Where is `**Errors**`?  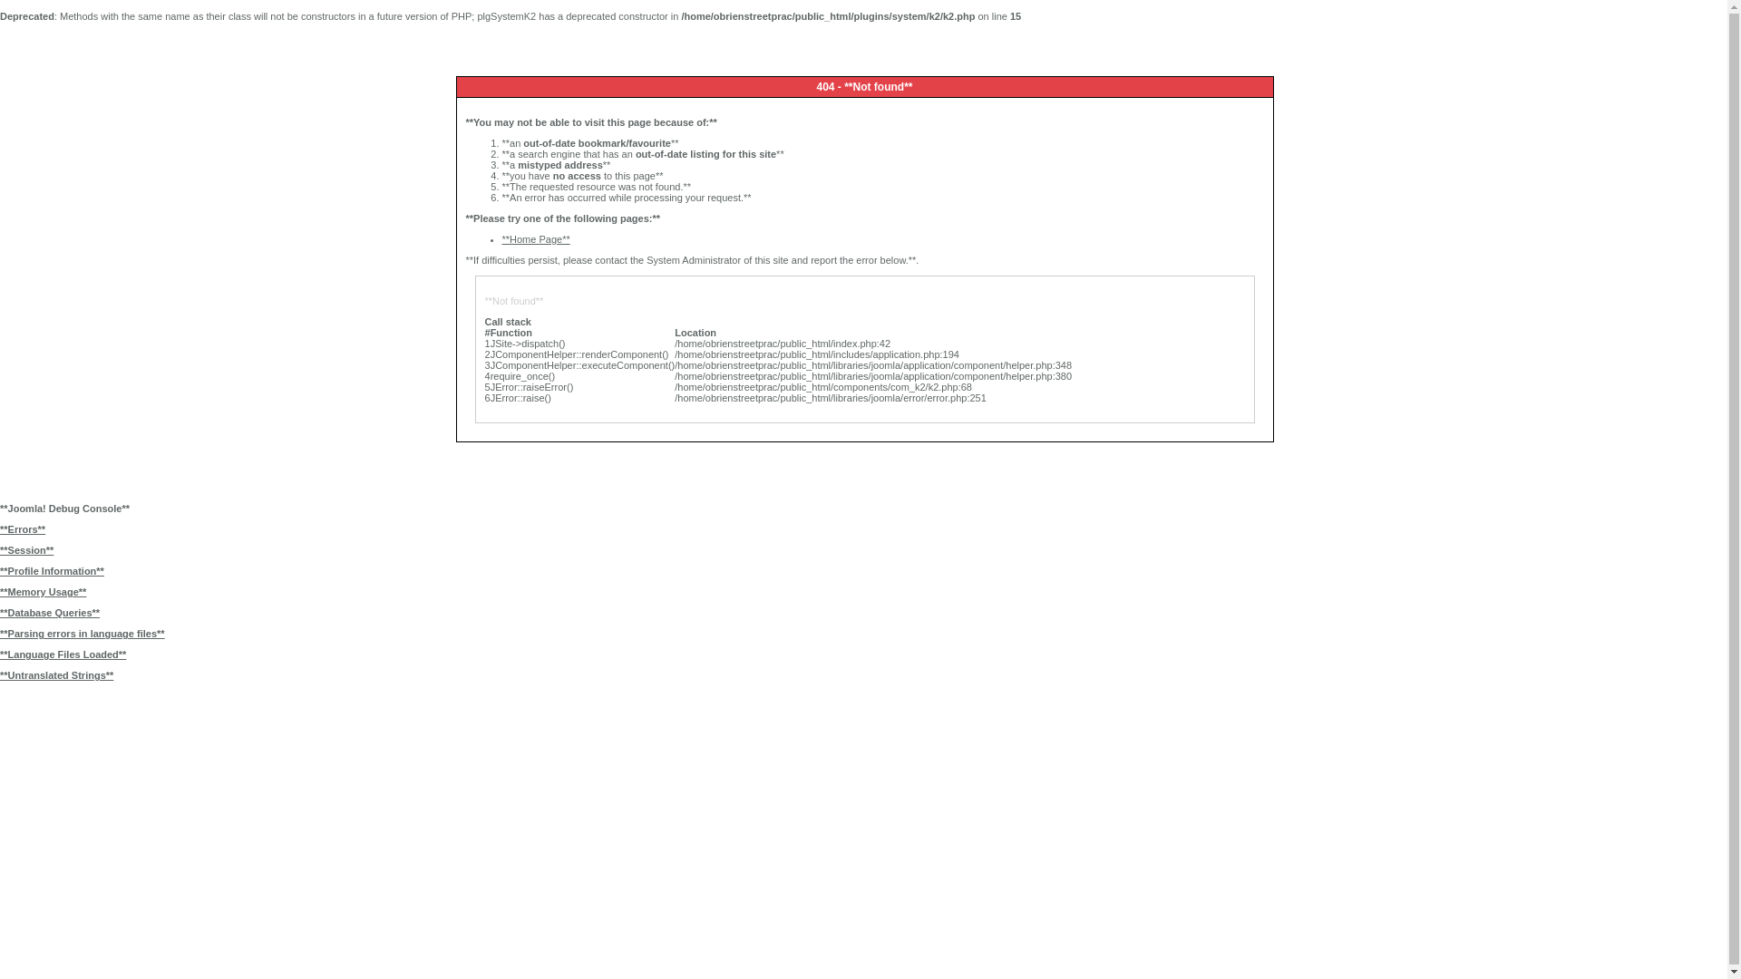 **Errors** is located at coordinates (863, 529).